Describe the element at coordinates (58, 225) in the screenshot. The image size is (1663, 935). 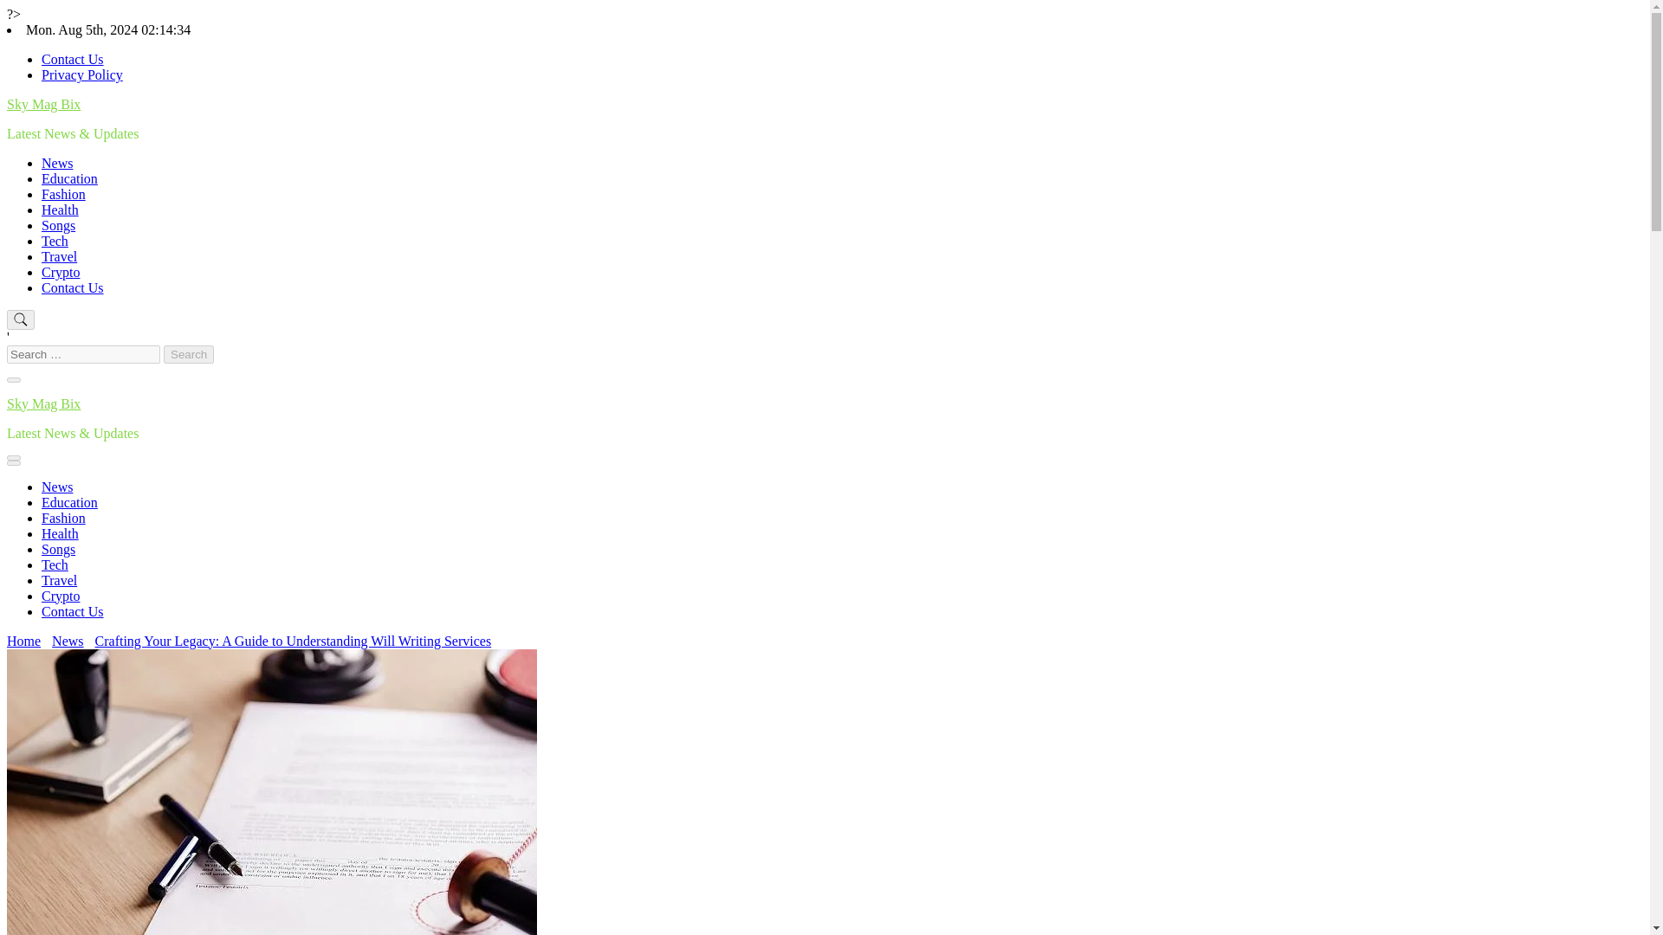
I see `Songs` at that location.